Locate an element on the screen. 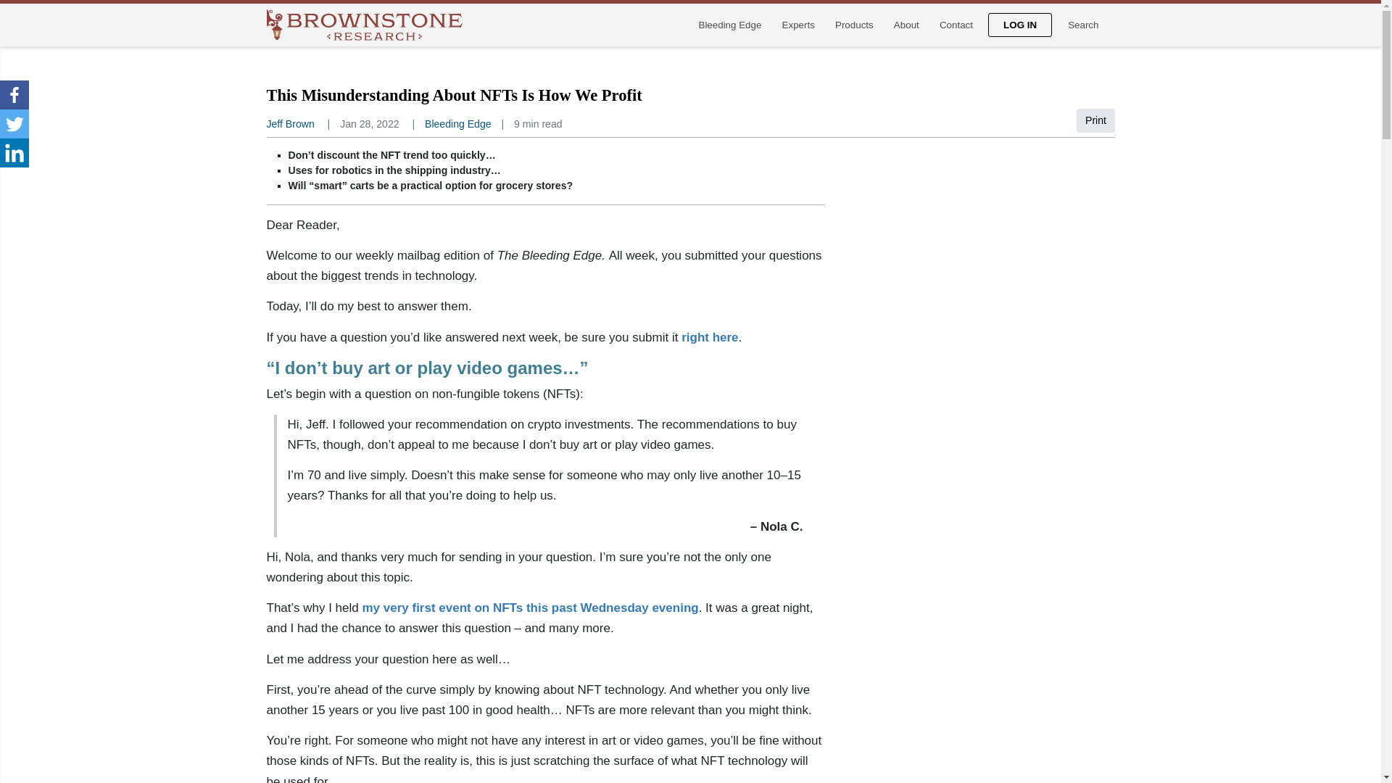 This screenshot has height=783, width=1392. Bleeding Edge is located at coordinates (729, 25).